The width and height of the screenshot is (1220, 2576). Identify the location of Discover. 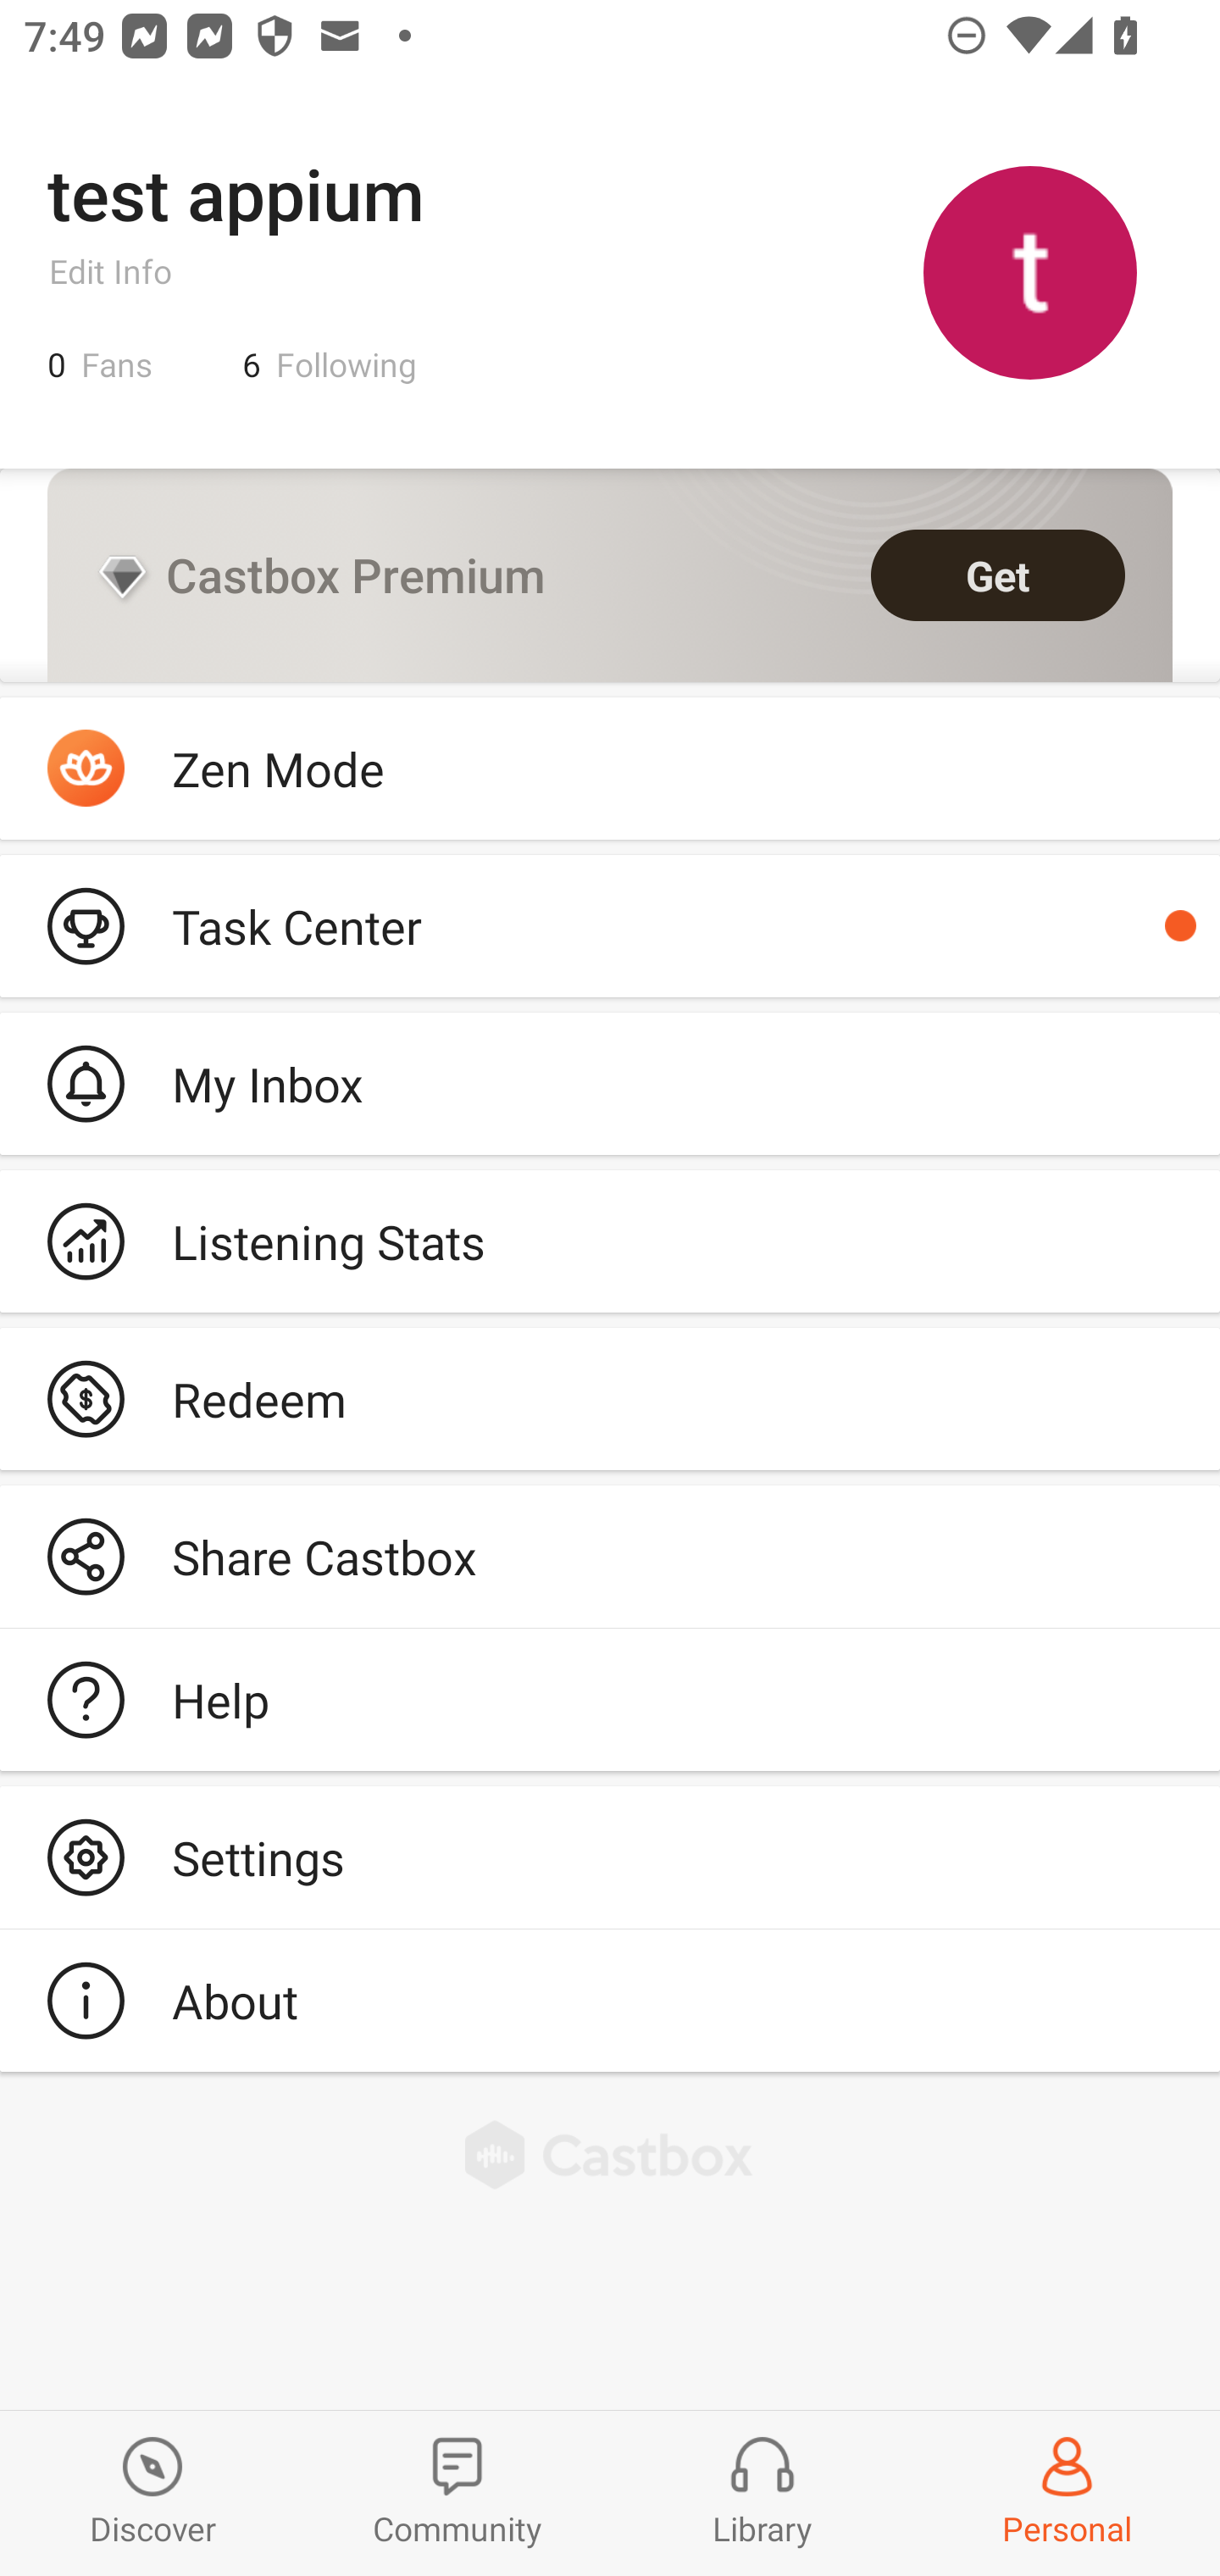
(152, 2493).